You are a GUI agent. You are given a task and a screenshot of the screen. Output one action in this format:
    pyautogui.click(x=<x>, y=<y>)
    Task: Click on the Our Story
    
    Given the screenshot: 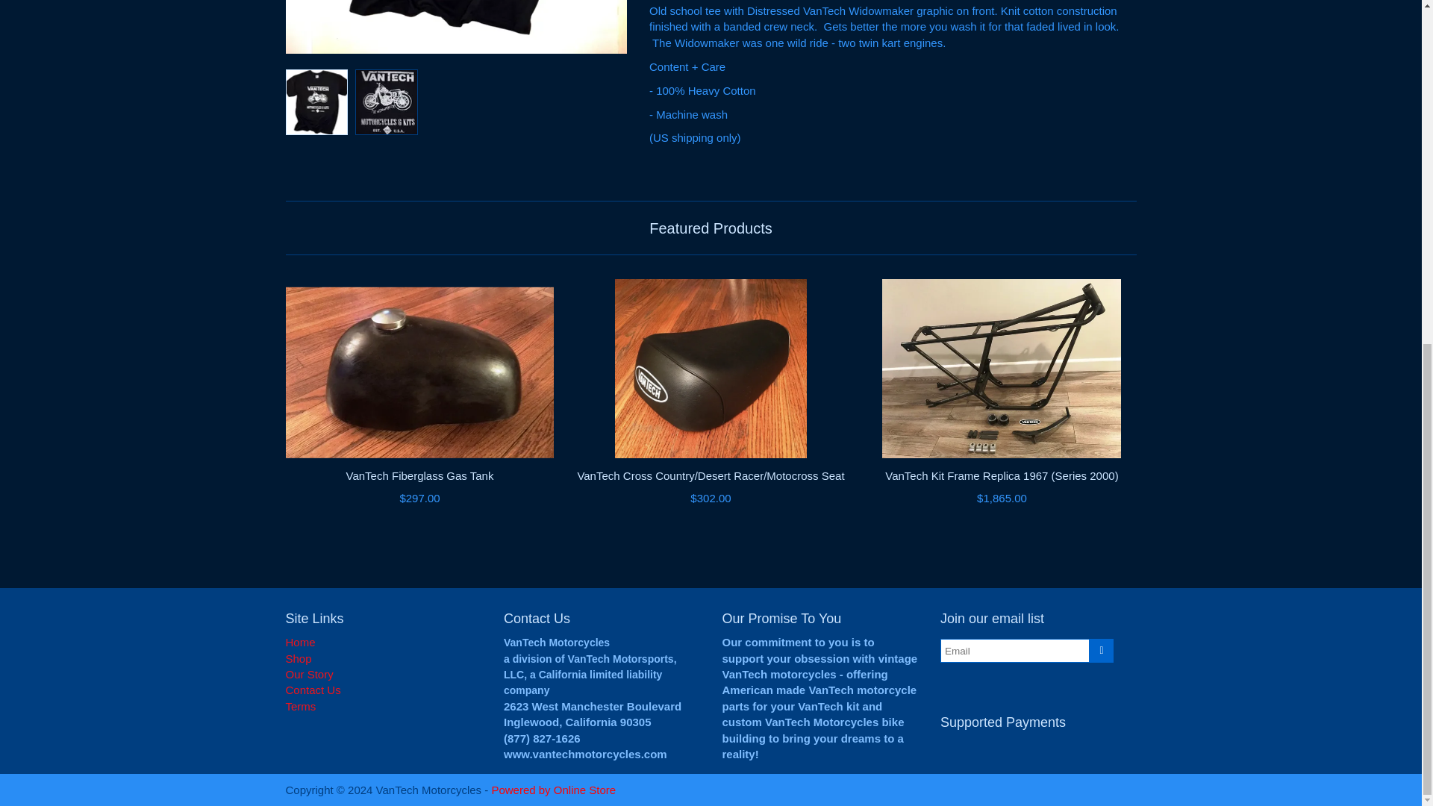 What is the action you would take?
    pyautogui.click(x=309, y=674)
    